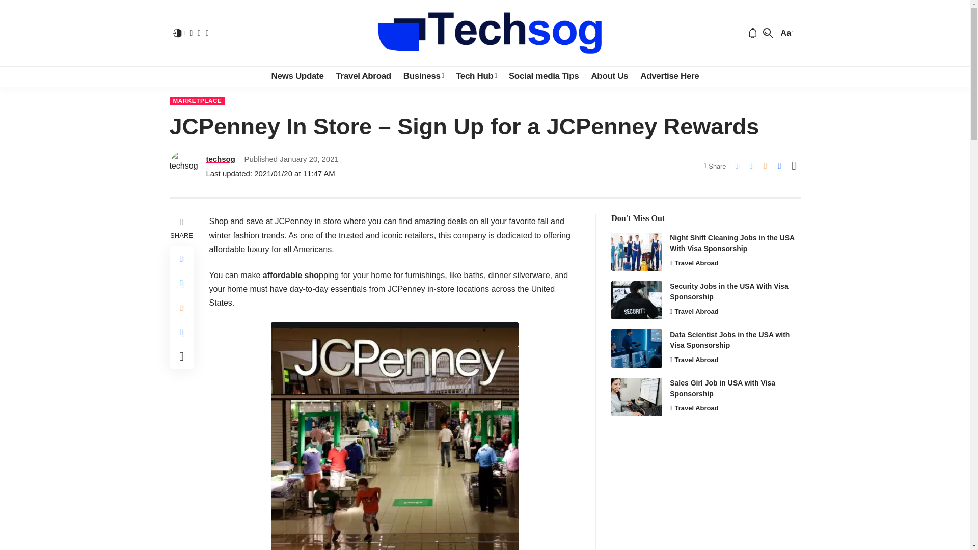  What do you see at coordinates (297, 76) in the screenshot?
I see `News Update` at bounding box center [297, 76].